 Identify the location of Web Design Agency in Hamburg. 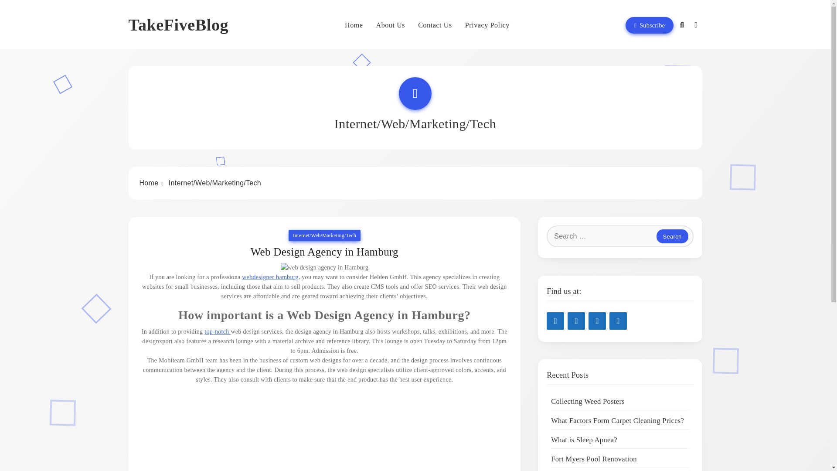
(324, 252).